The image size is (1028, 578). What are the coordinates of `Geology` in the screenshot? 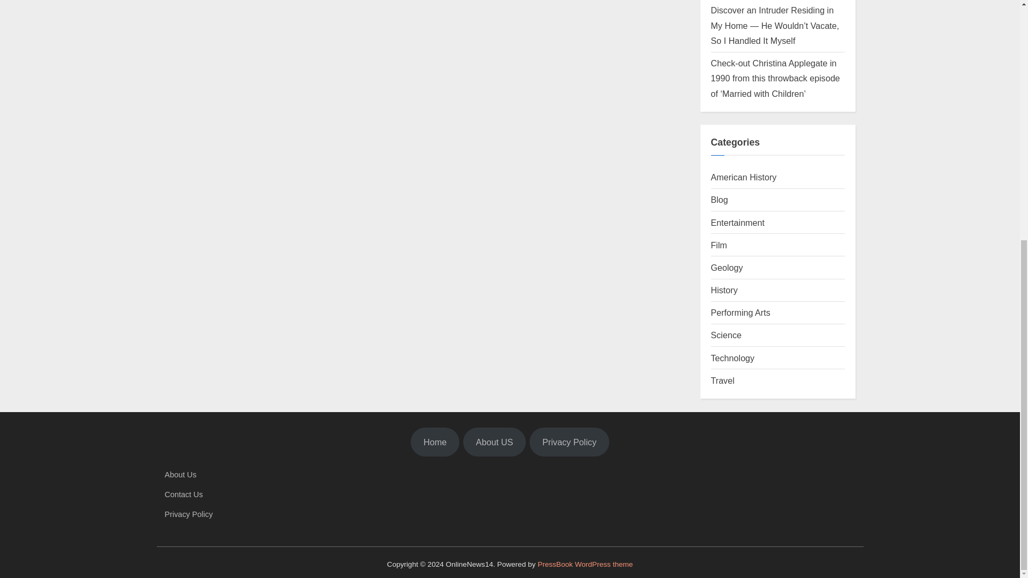 It's located at (727, 268).